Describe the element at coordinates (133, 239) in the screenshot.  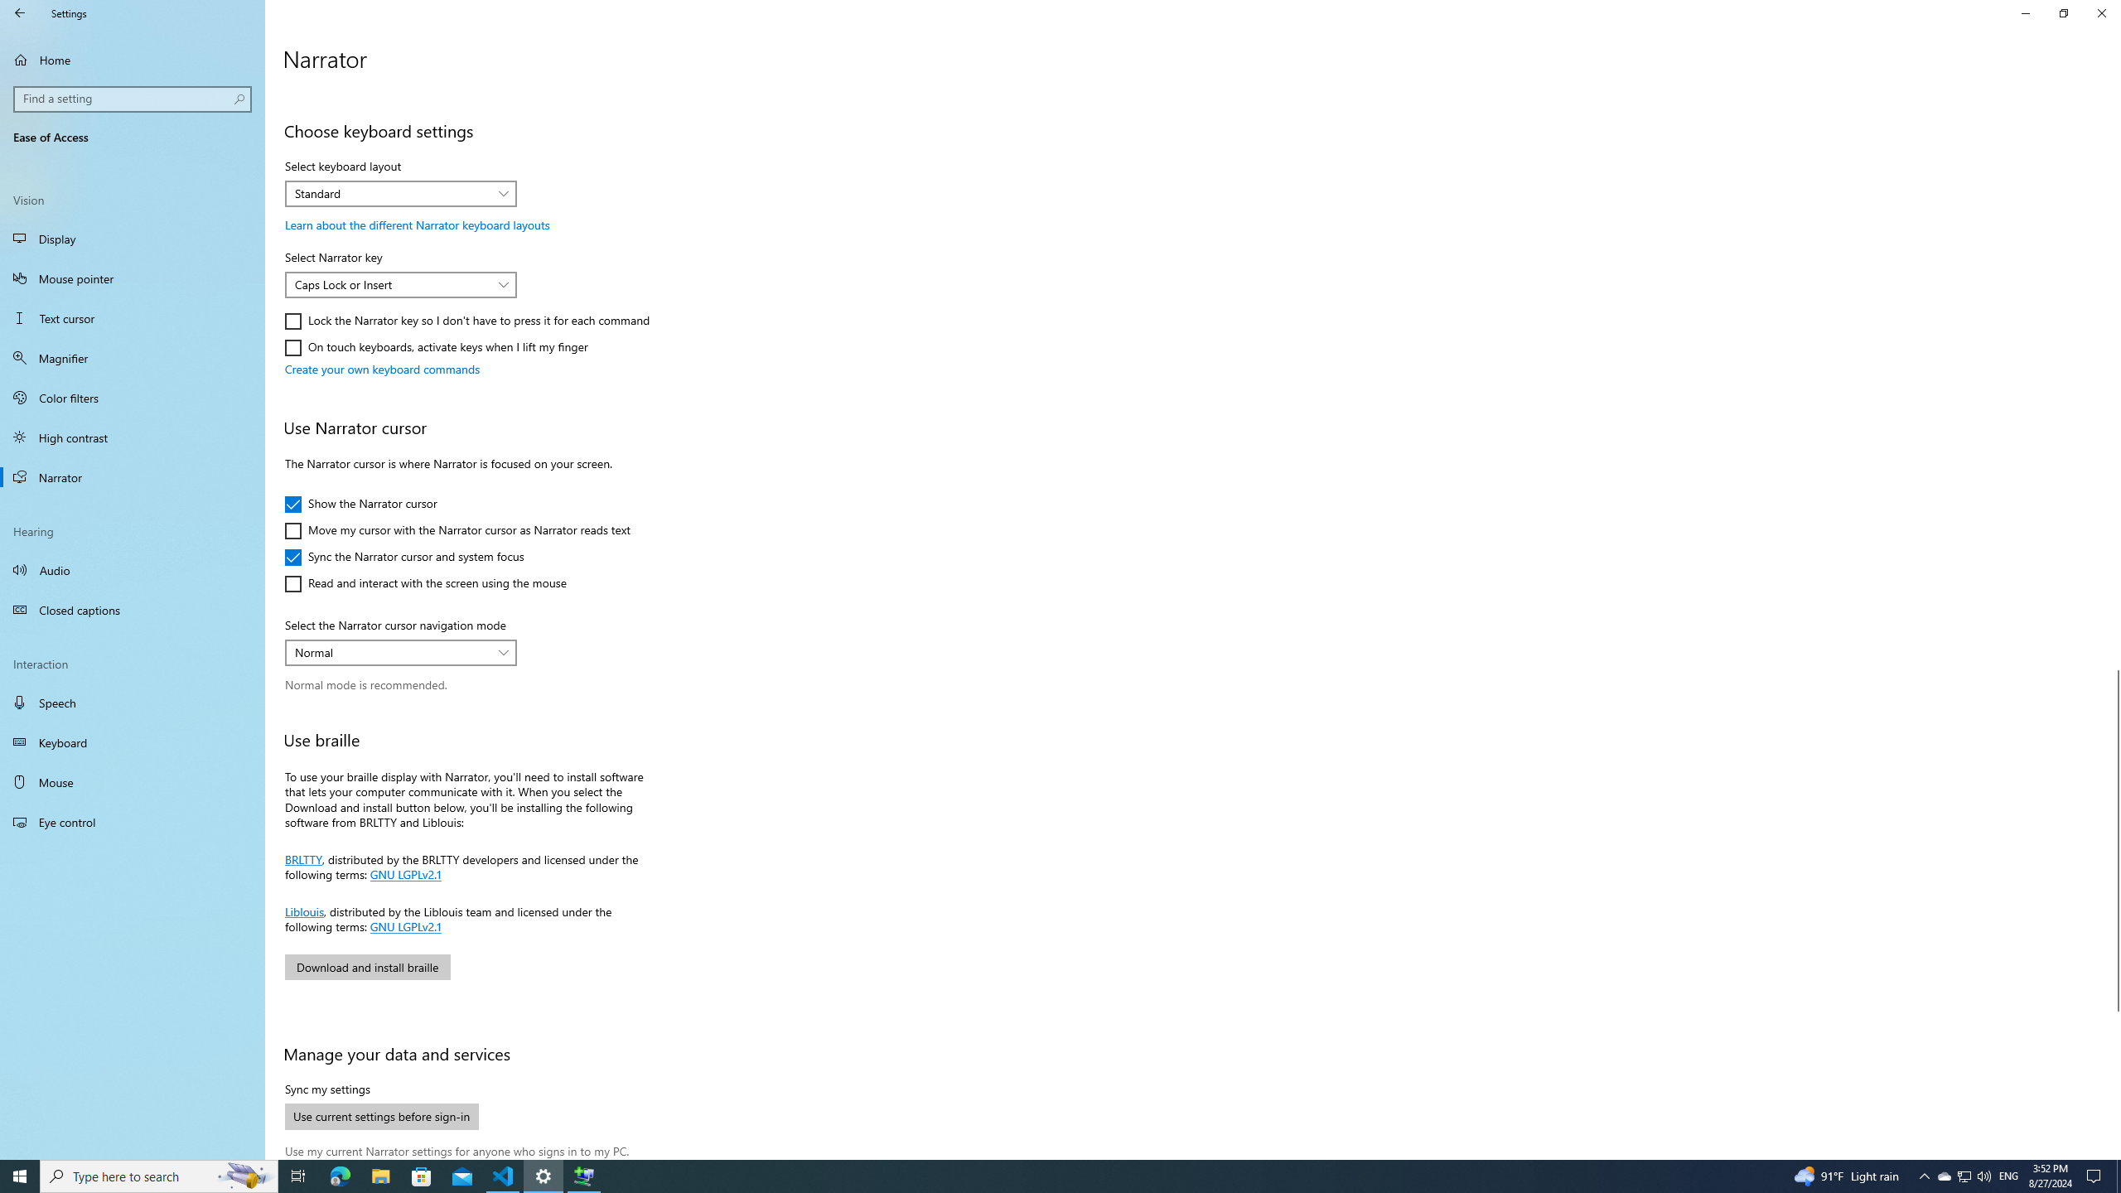
I see `Display` at that location.